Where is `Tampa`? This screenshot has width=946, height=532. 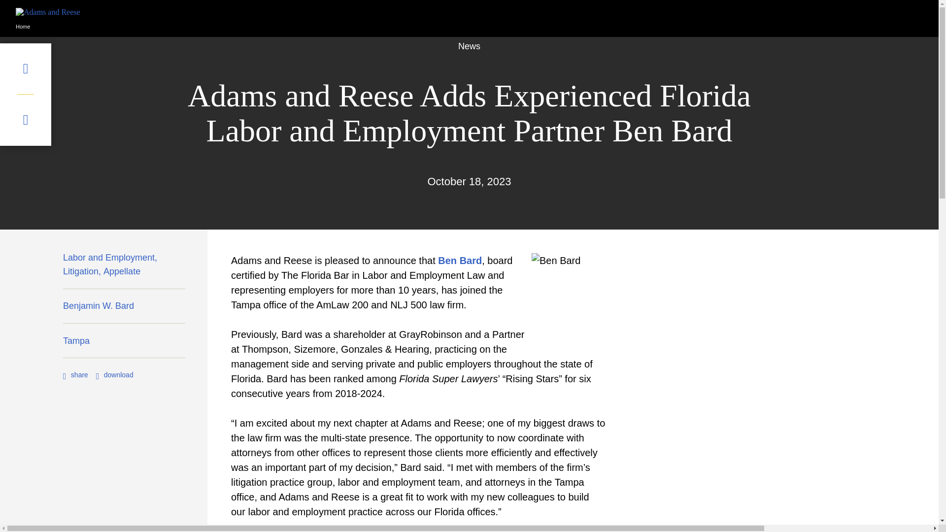
Tampa is located at coordinates (76, 343).